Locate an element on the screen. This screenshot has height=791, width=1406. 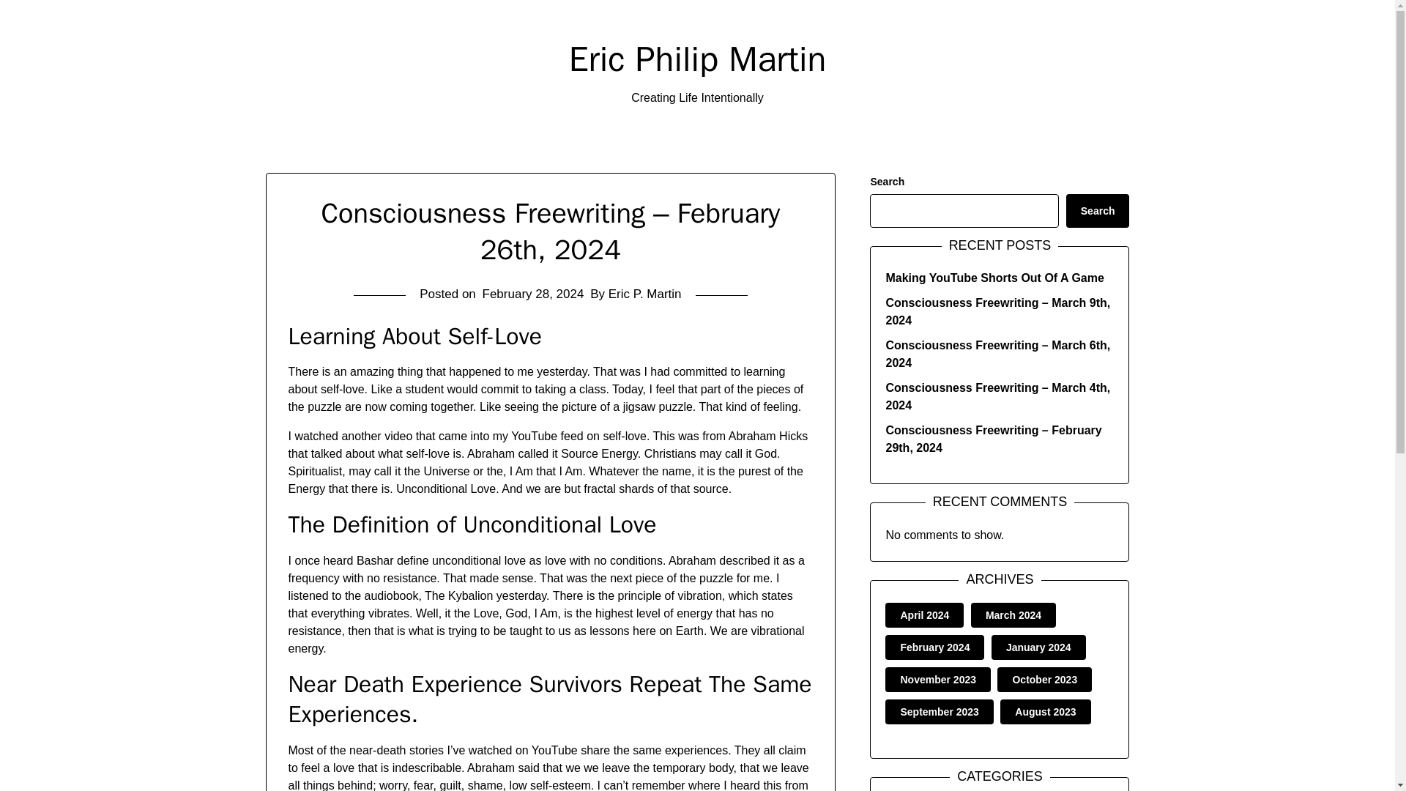
November 2023 is located at coordinates (937, 680).